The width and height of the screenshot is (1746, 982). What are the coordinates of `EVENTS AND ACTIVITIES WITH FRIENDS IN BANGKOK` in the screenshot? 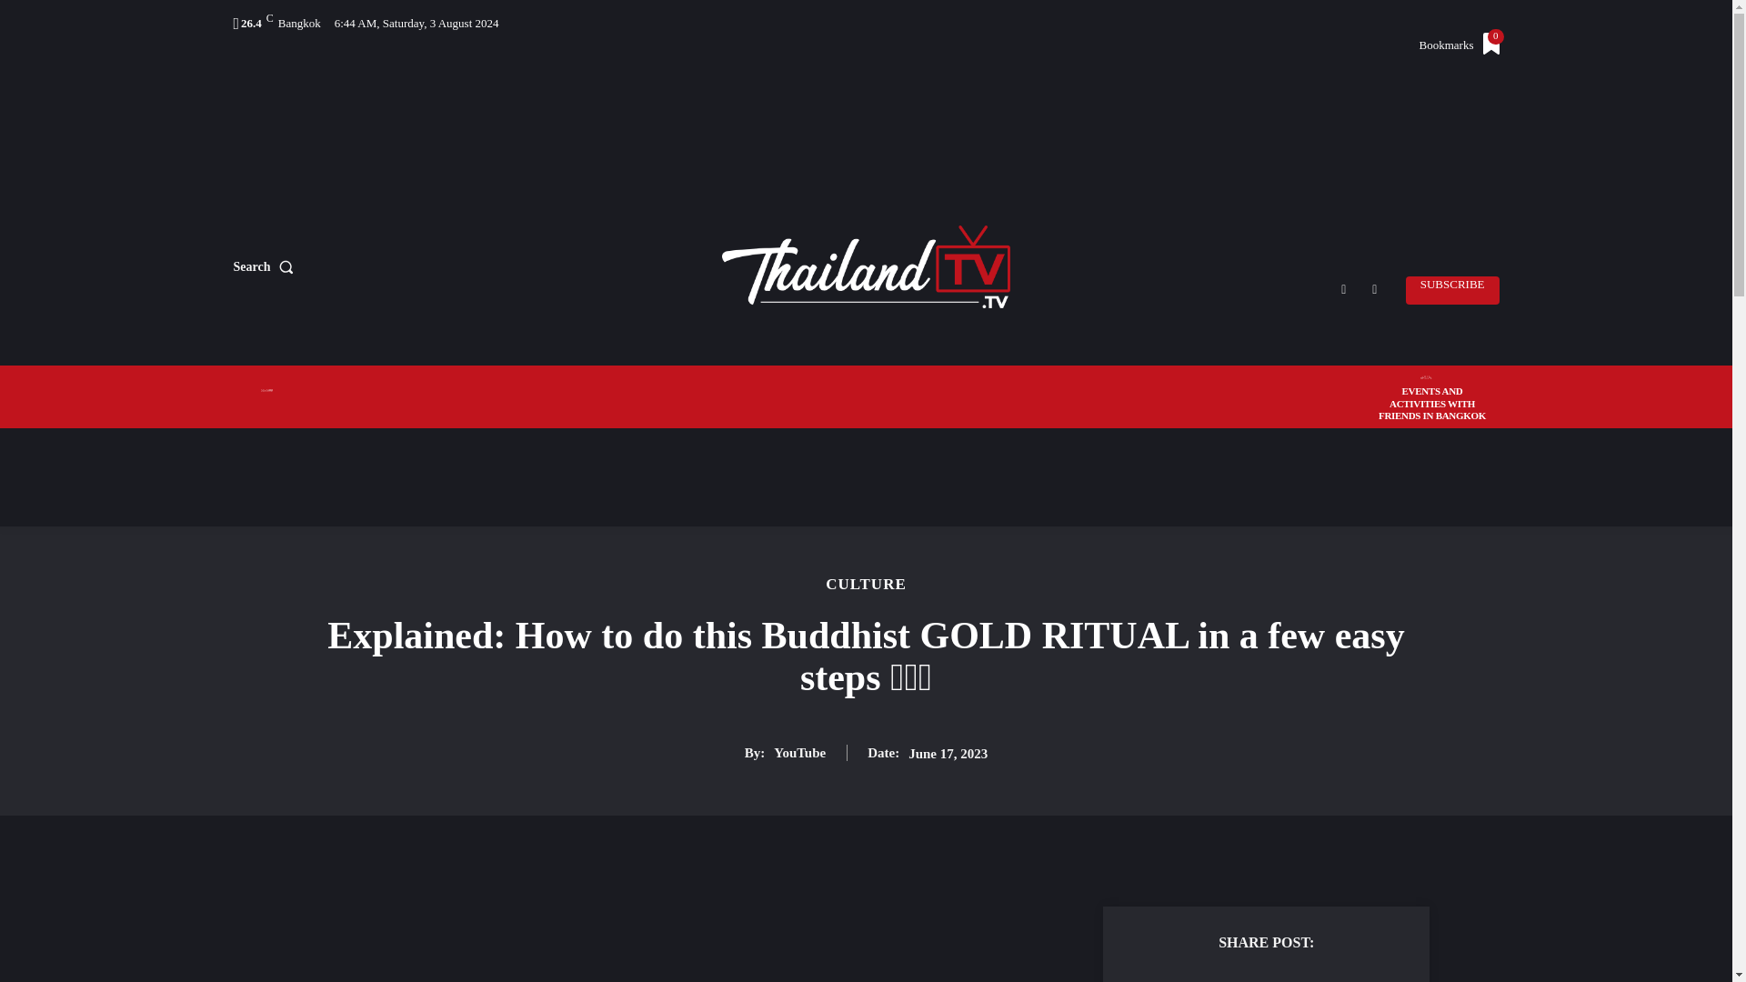 It's located at (1452, 289).